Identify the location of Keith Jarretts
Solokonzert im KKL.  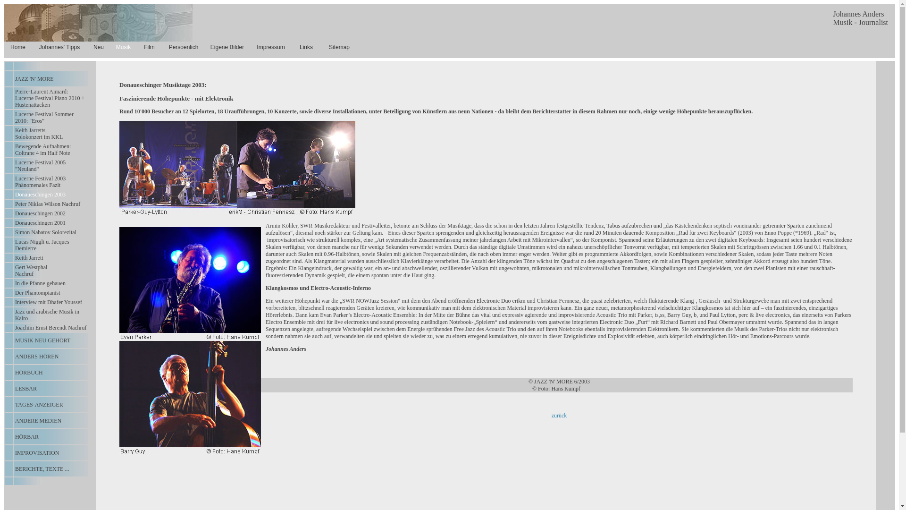
(39, 134).